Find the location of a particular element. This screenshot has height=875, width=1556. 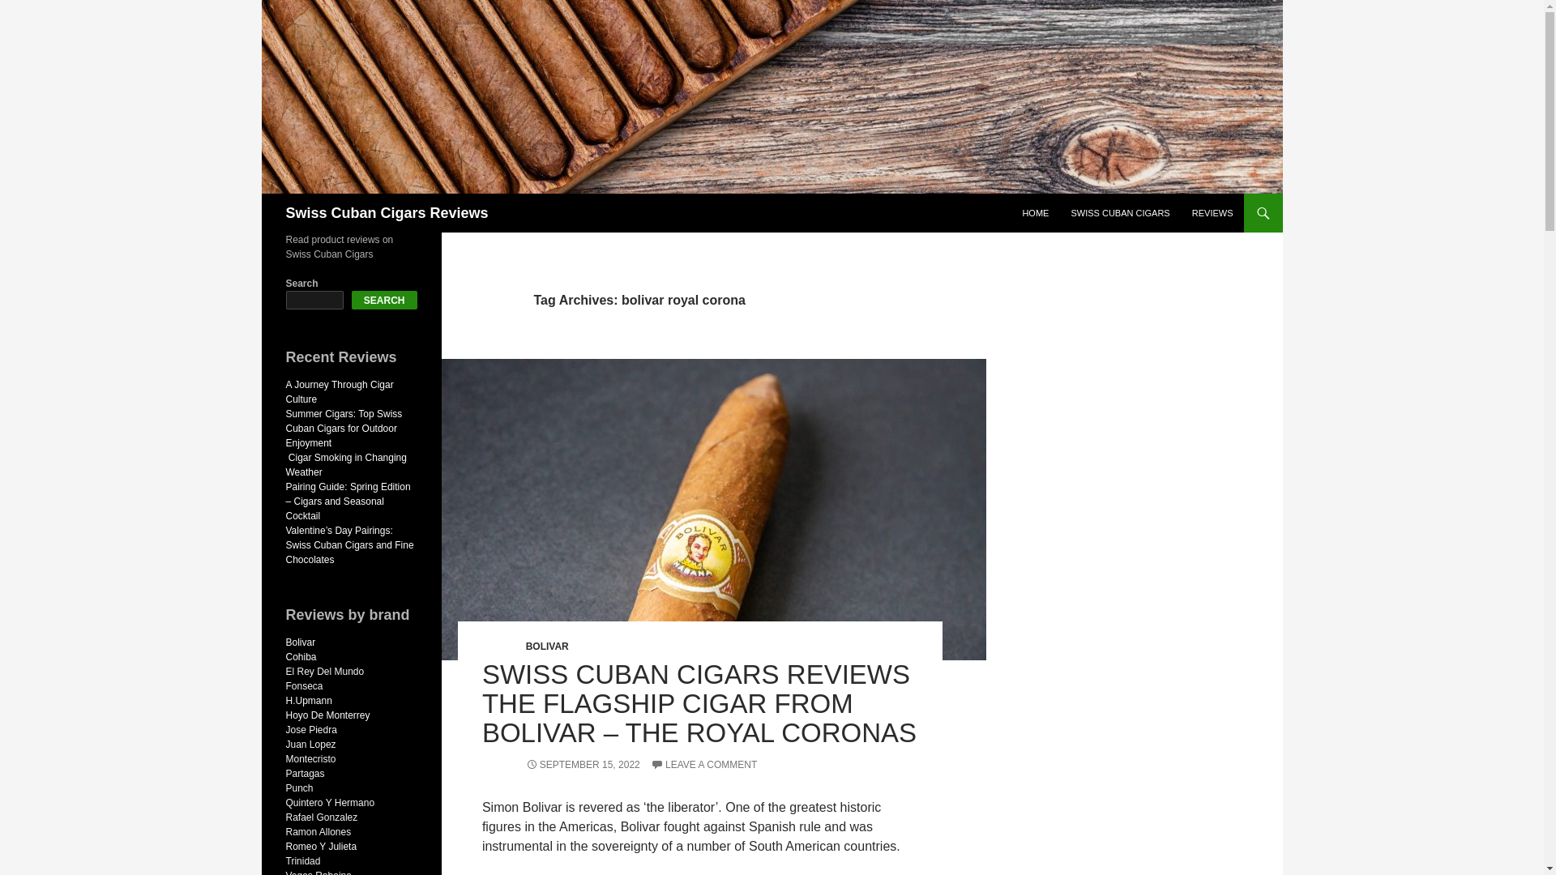

Swiss Cuban Cigars Reviews is located at coordinates (386, 212).